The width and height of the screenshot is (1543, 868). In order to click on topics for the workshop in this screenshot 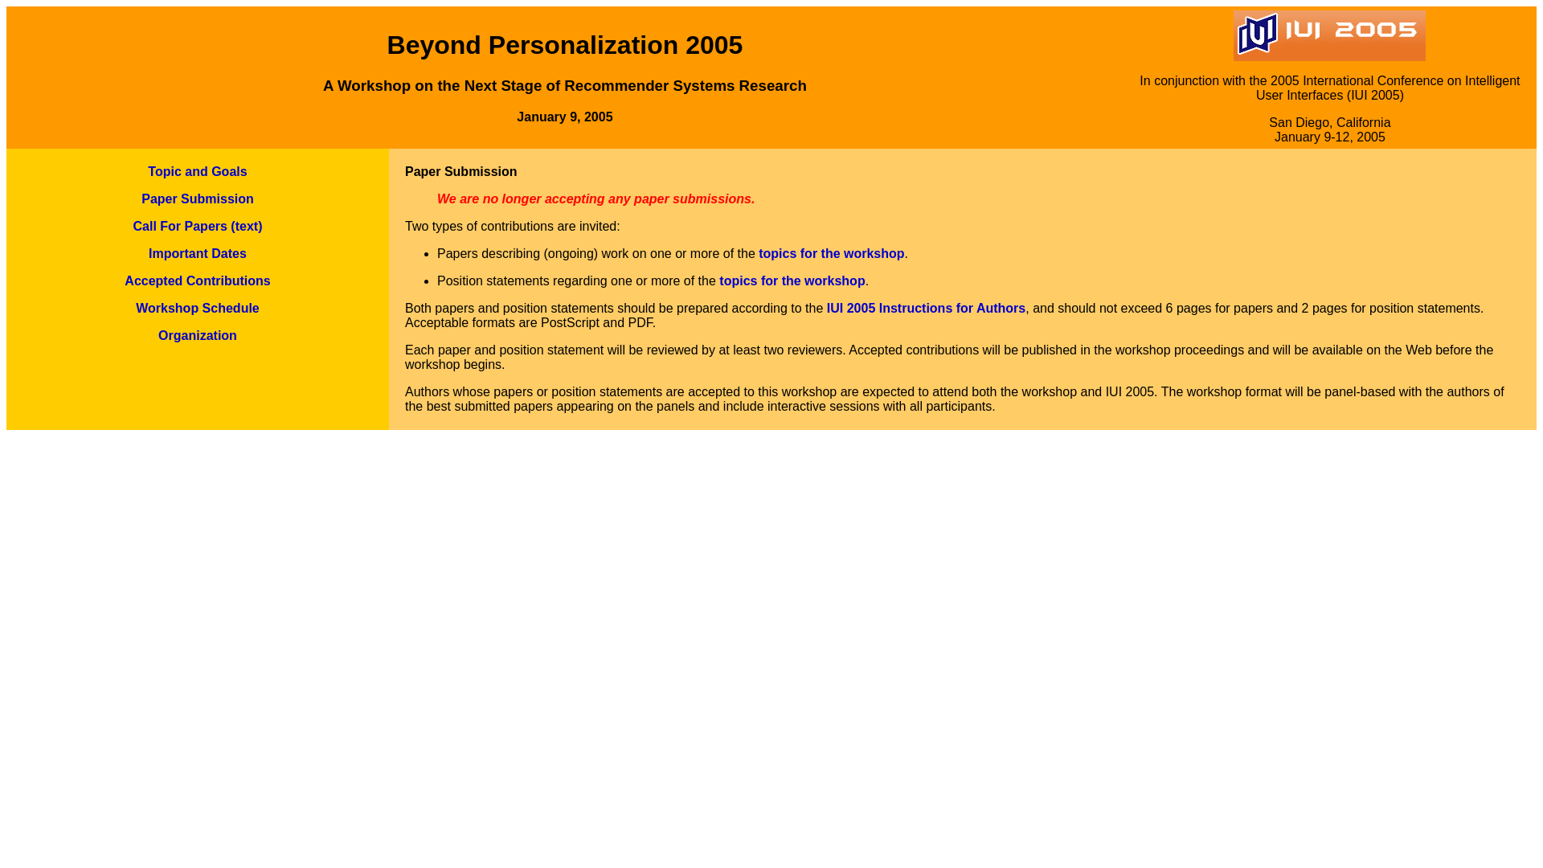, I will do `click(831, 253)`.